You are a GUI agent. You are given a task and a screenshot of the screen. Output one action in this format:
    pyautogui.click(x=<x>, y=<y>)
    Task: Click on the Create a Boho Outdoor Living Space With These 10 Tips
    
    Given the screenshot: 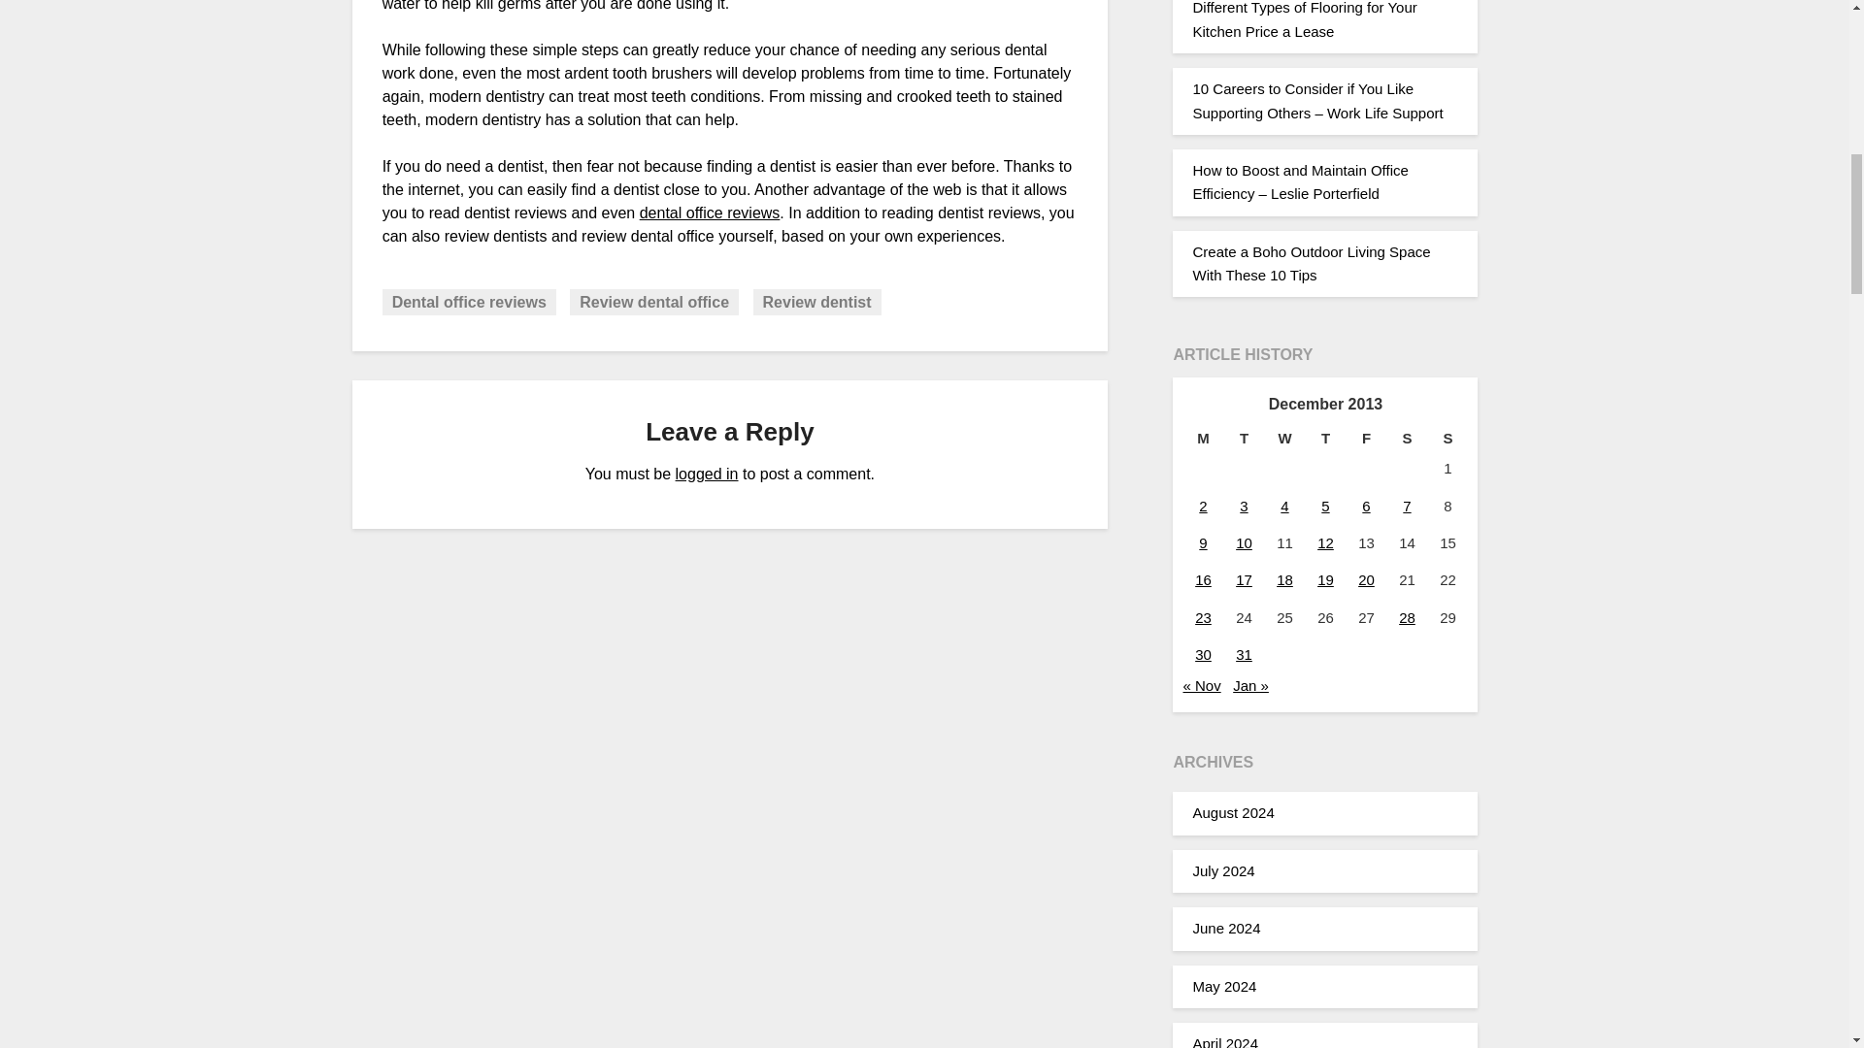 What is the action you would take?
    pyautogui.click(x=1311, y=262)
    